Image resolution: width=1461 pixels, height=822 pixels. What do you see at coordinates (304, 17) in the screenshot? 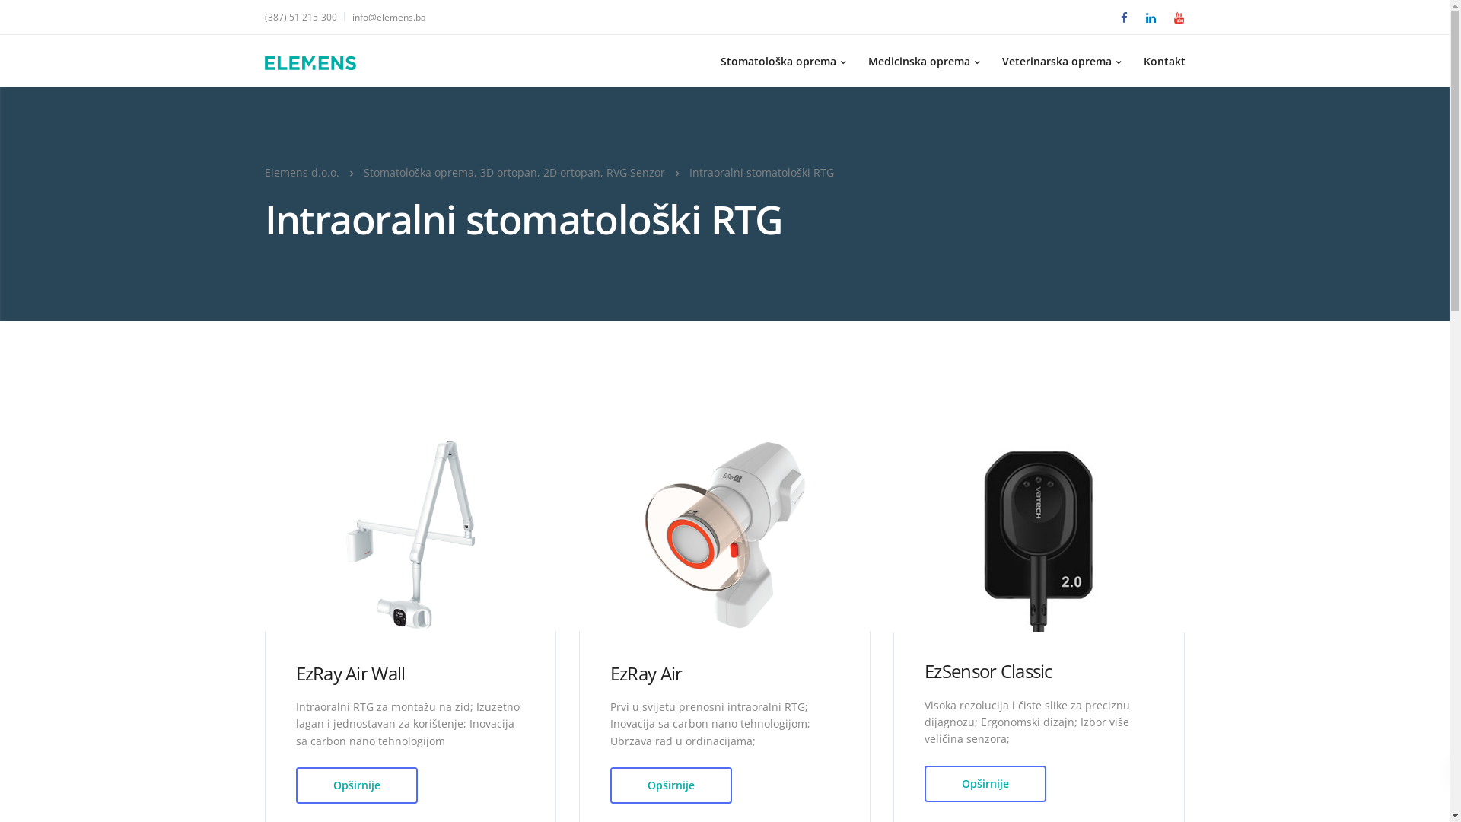
I see `(387) 51 215-300` at bounding box center [304, 17].